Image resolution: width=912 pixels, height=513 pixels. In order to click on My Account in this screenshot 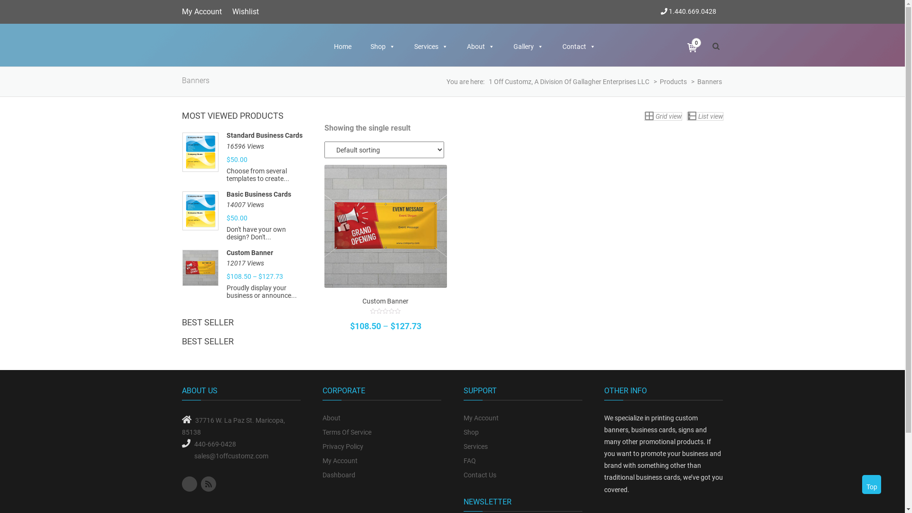, I will do `click(523, 418)`.